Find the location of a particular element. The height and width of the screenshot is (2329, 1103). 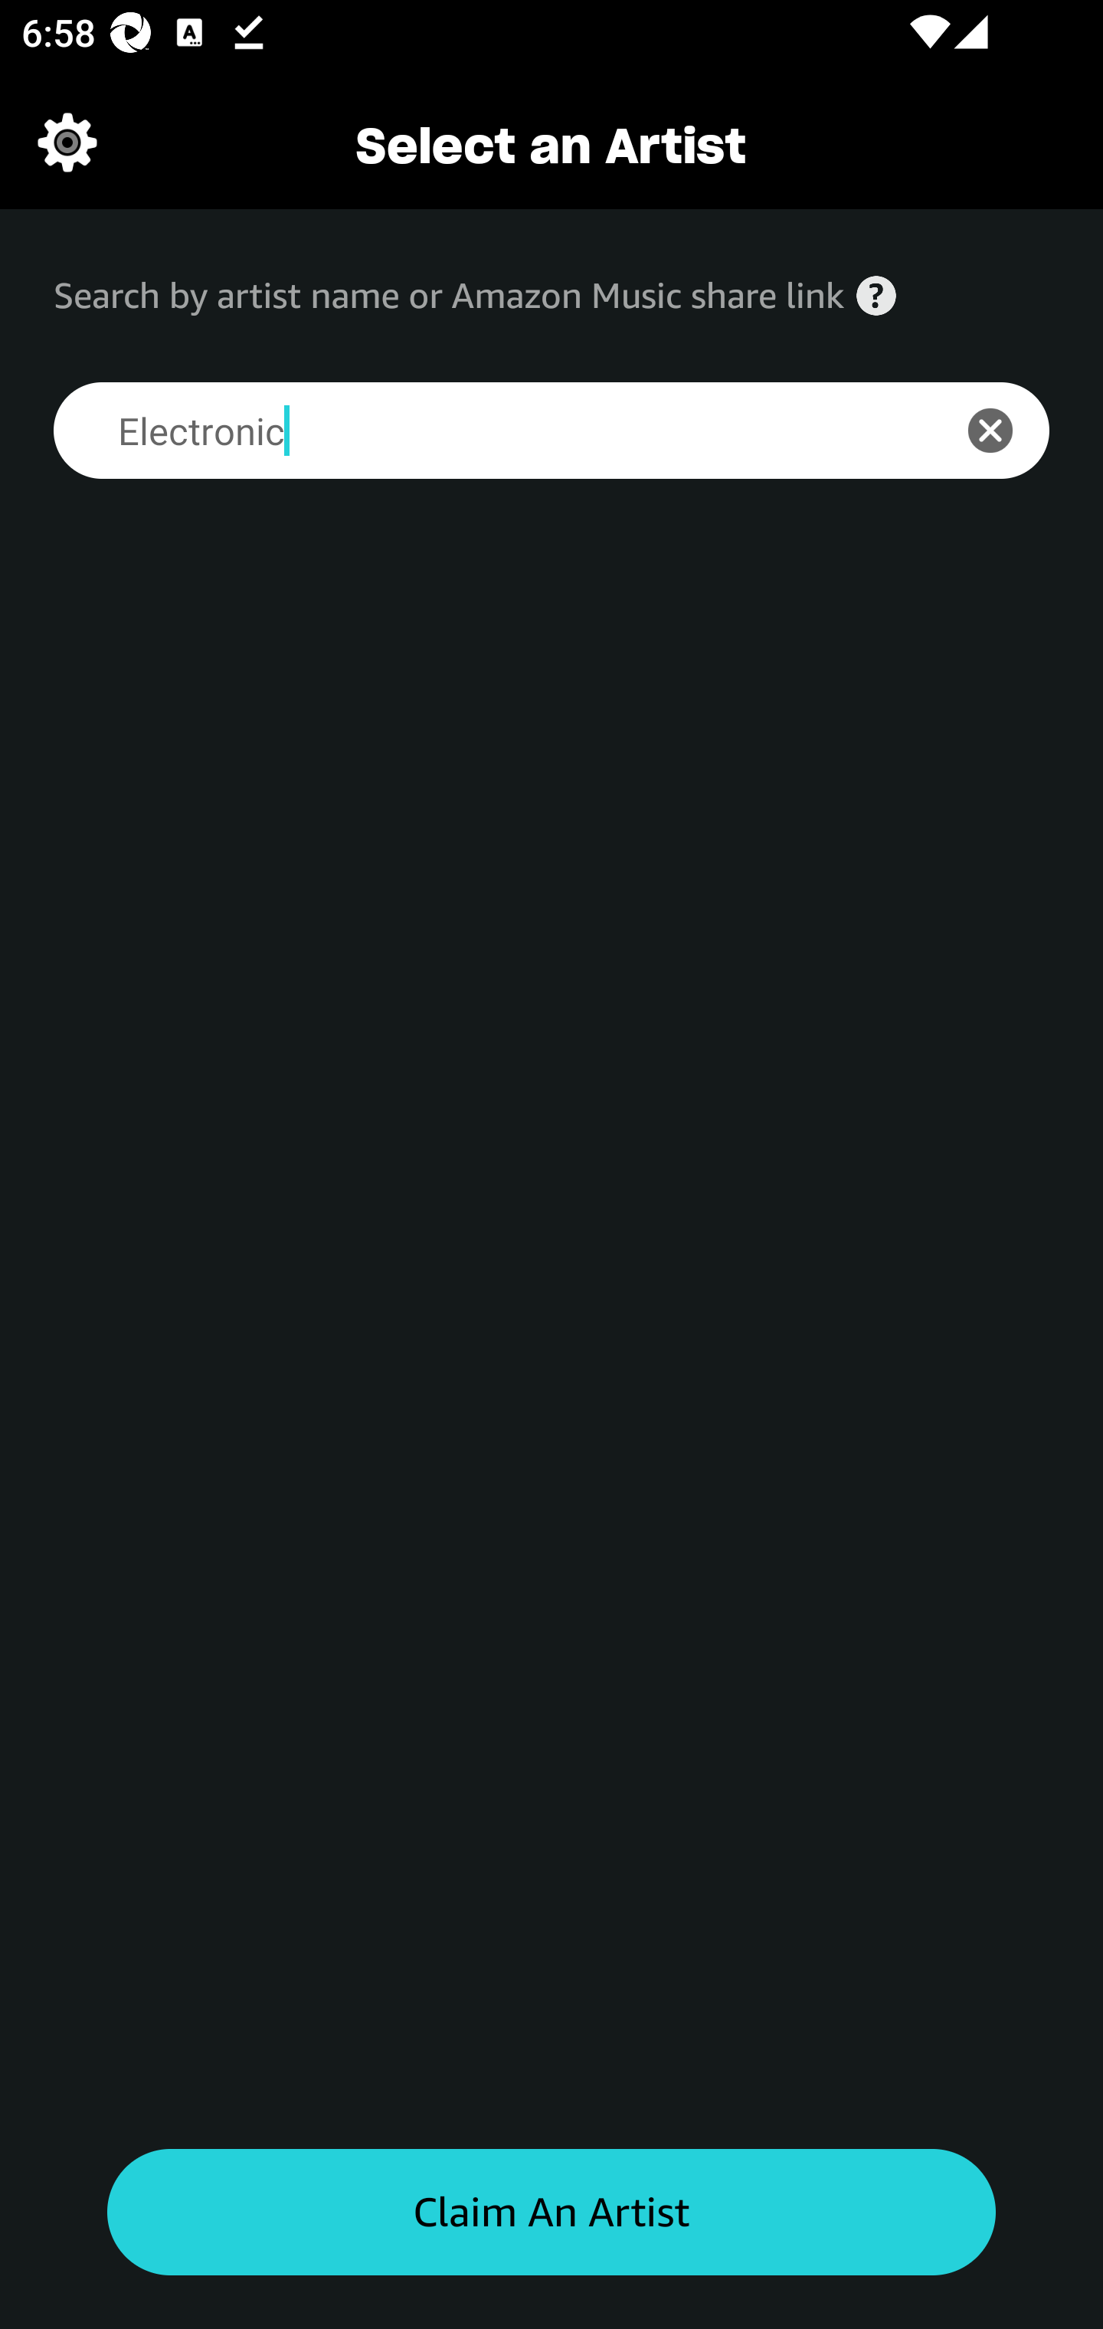

 icon is located at coordinates (1006, 431).